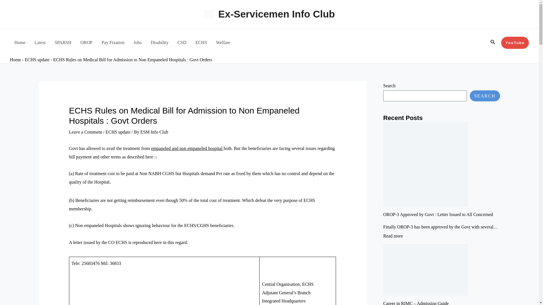 This screenshot has width=543, height=305. What do you see at coordinates (63, 42) in the screenshot?
I see `SPARSH` at bounding box center [63, 42].